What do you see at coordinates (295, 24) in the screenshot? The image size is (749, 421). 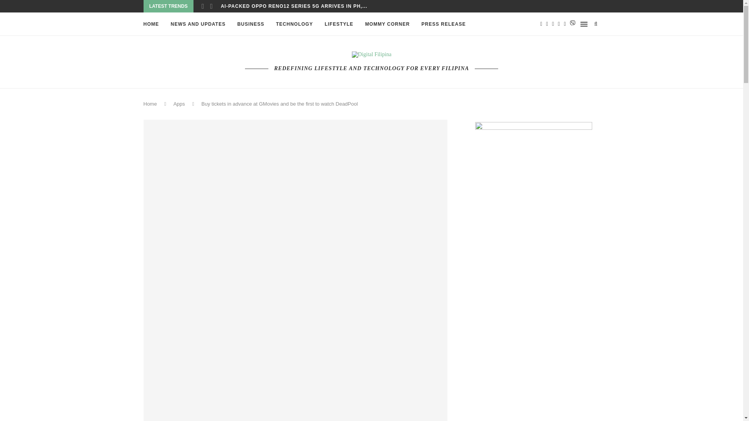 I see `TECHNOLOGY` at bounding box center [295, 24].